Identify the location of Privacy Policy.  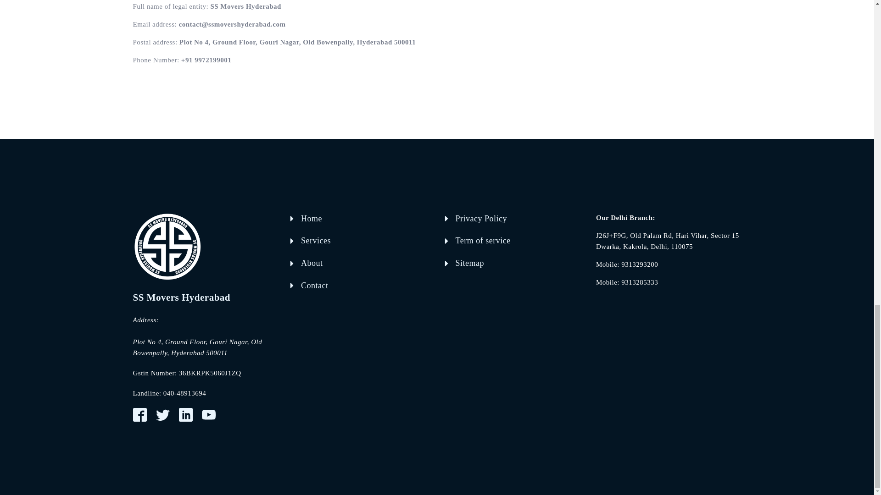
(481, 219).